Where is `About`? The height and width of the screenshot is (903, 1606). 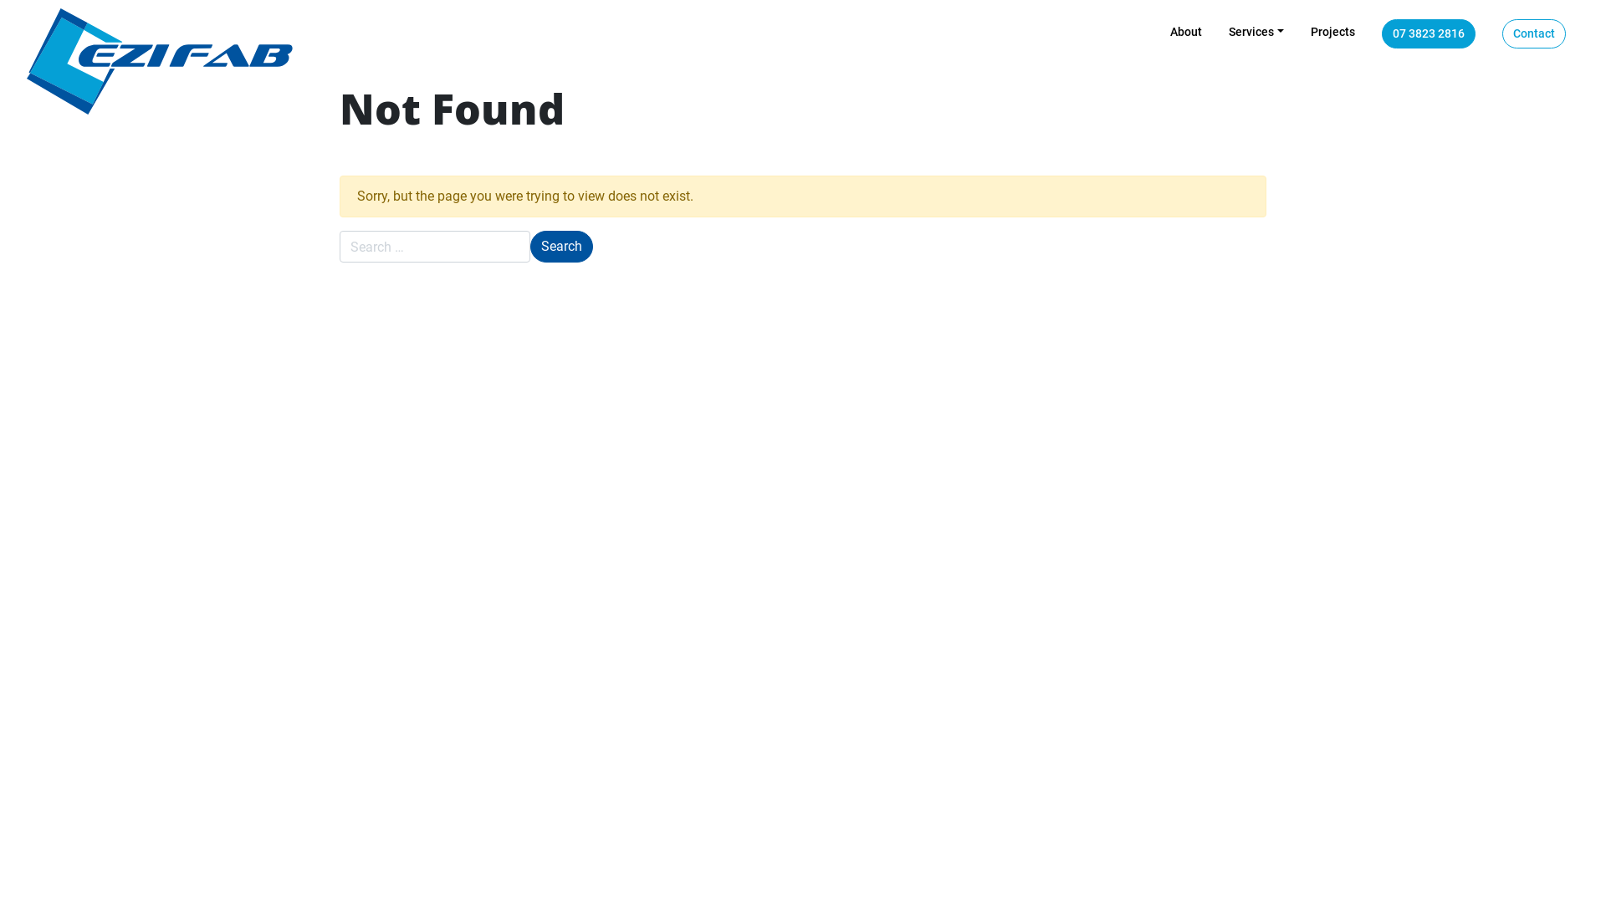 About is located at coordinates (1186, 32).